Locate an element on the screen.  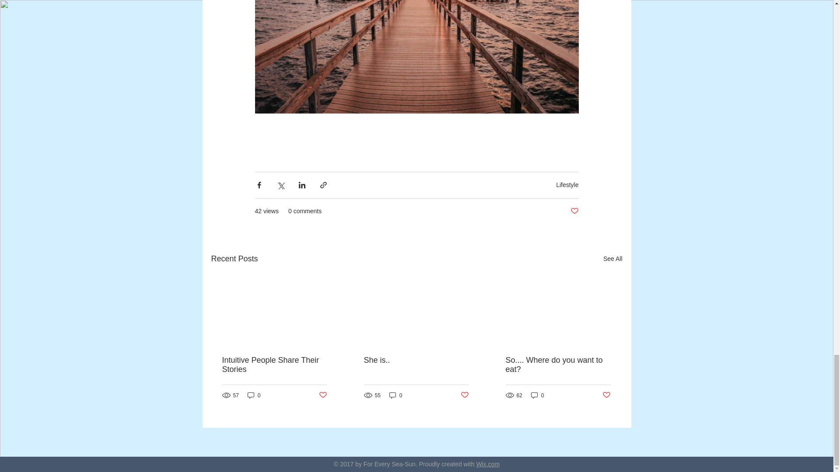
0 is located at coordinates (254, 395).